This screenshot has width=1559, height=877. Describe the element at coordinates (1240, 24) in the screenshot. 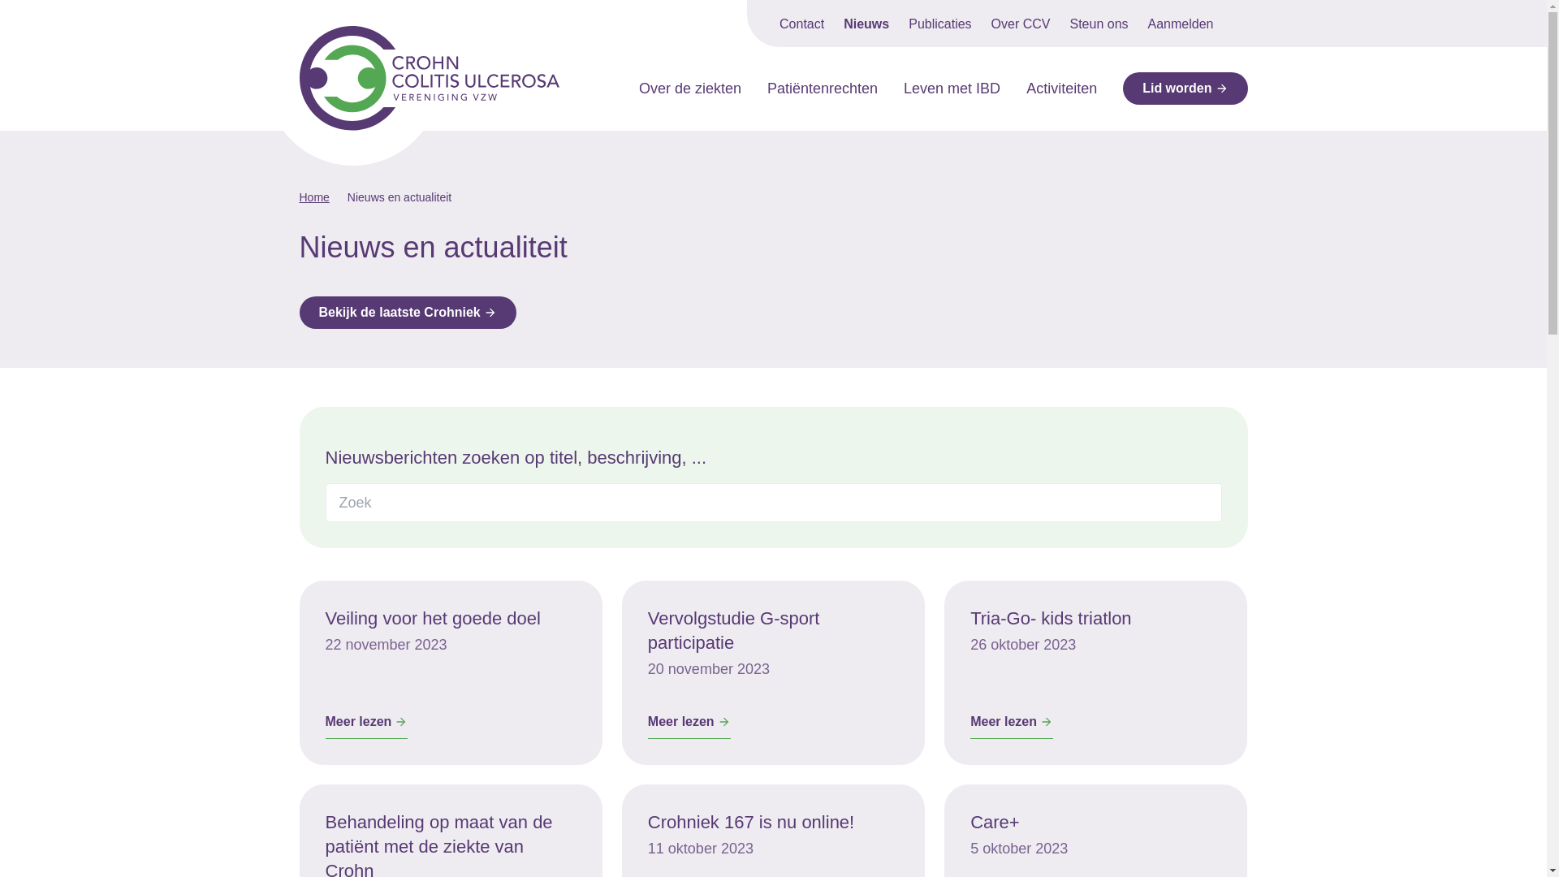

I see `Zoeken` at that location.